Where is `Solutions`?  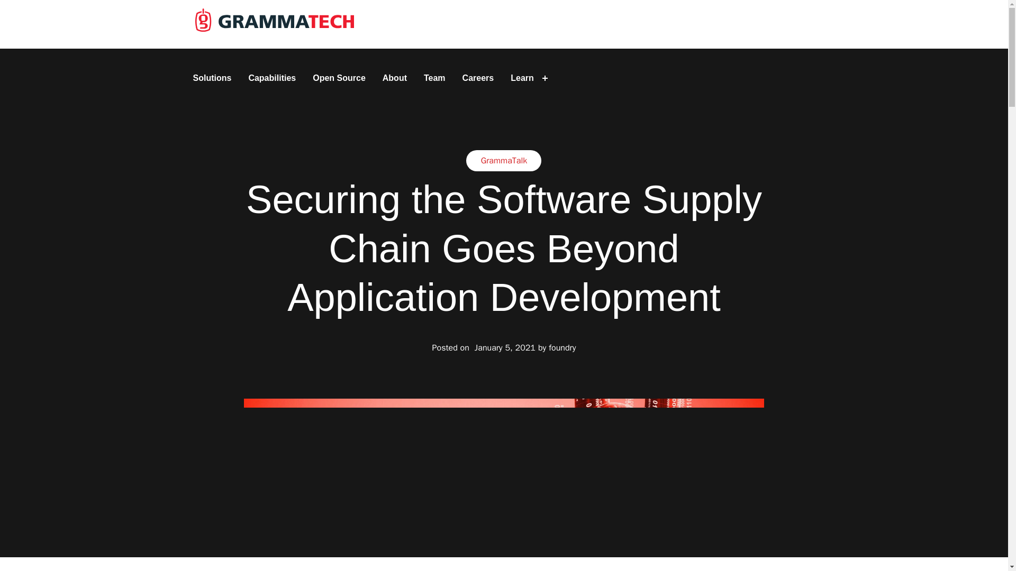 Solutions is located at coordinates (212, 78).